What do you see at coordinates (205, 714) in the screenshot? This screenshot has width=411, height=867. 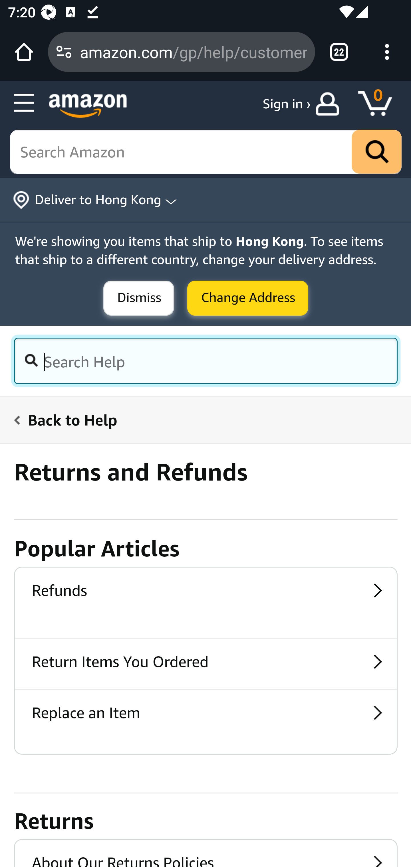 I see `Replace an Item` at bounding box center [205, 714].